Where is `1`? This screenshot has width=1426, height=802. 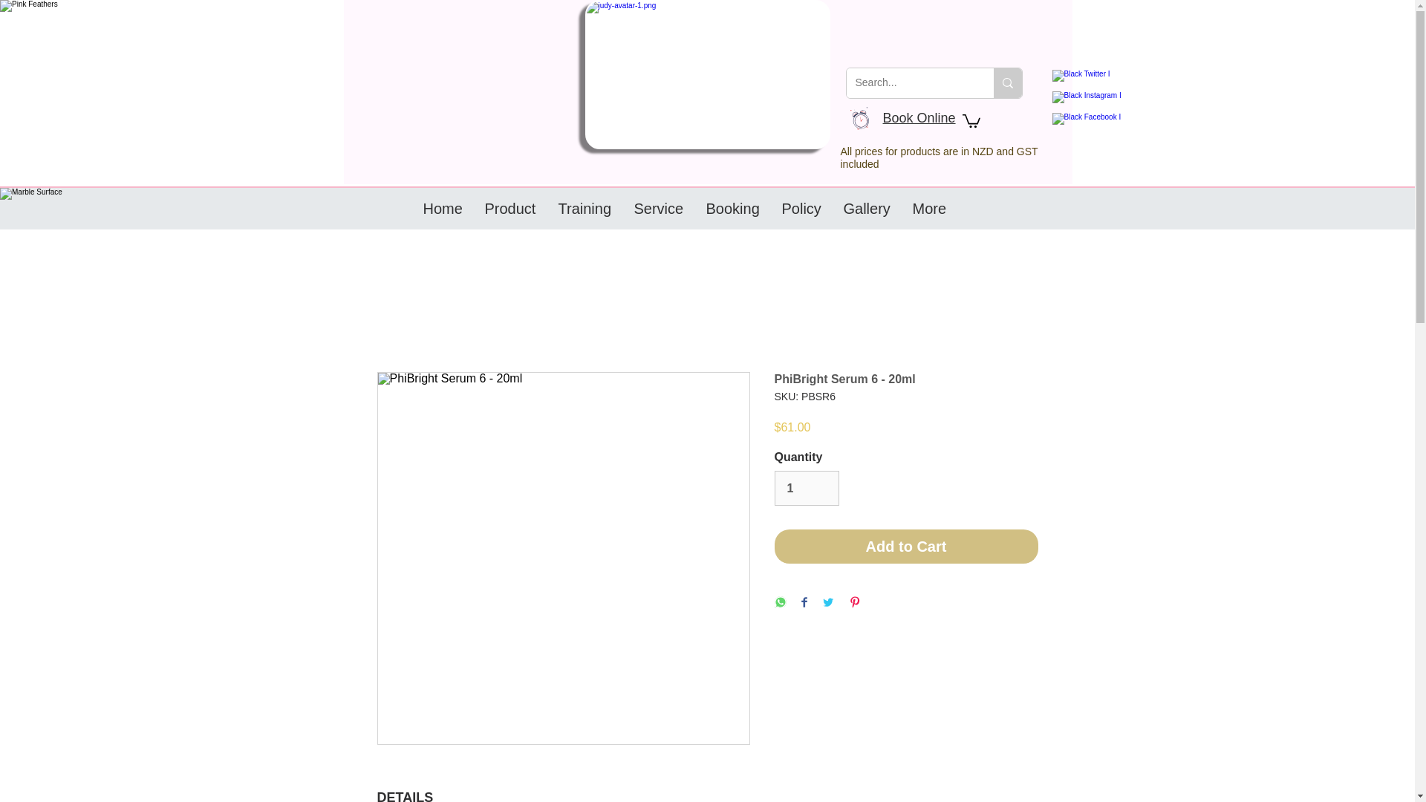
1 is located at coordinates (806, 487).